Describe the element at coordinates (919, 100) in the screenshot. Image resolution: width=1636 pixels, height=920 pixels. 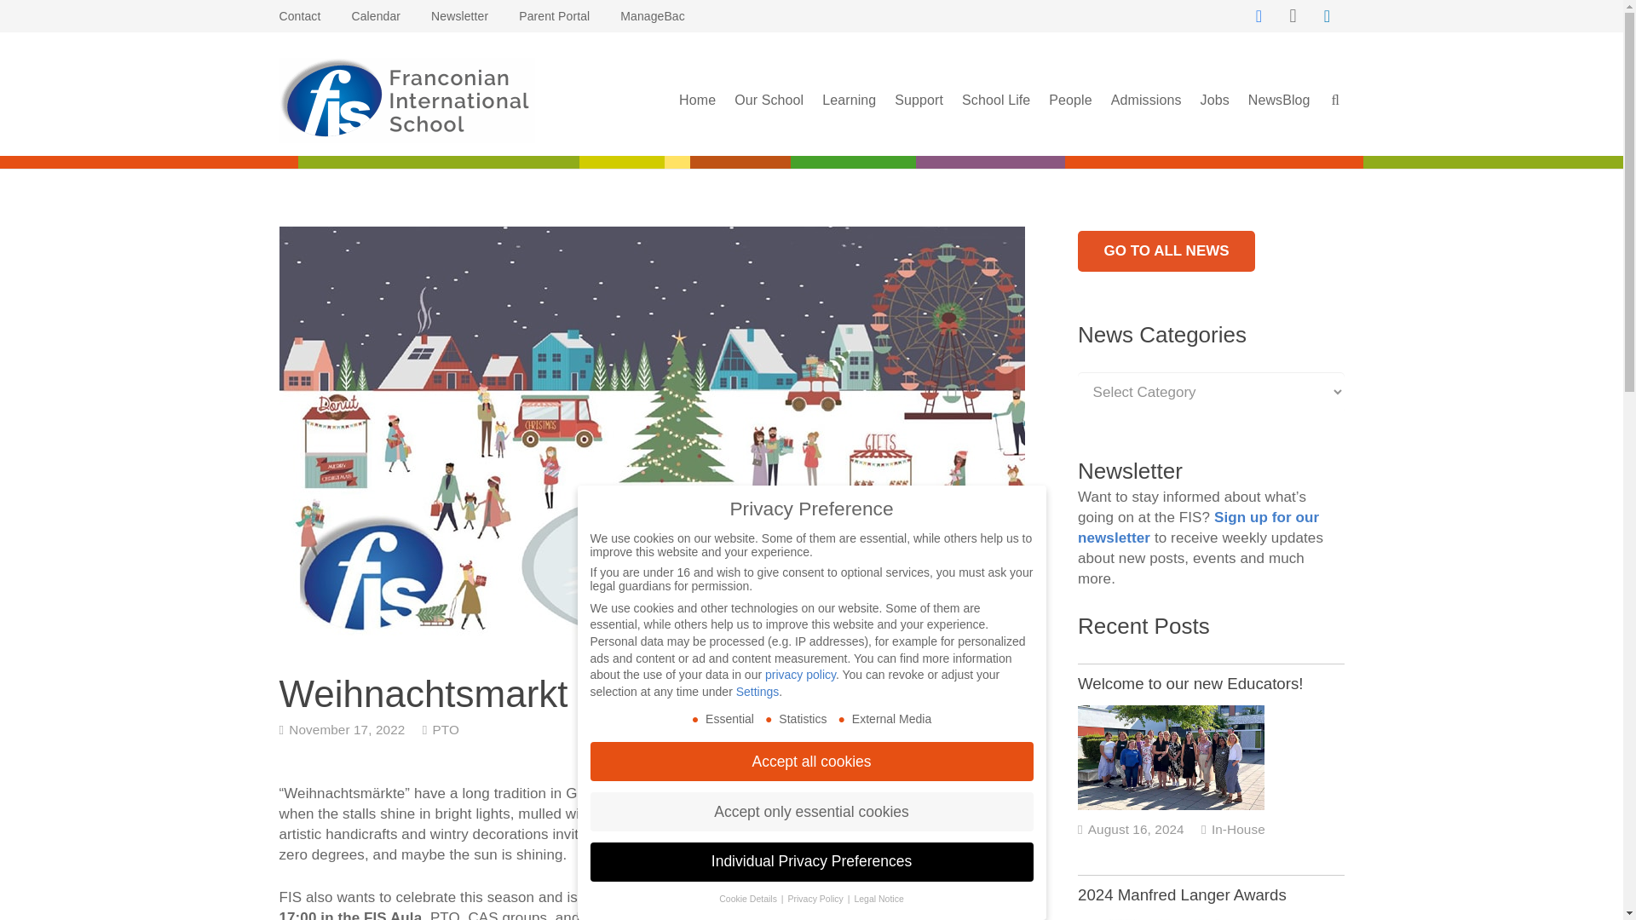
I see `Support` at that location.